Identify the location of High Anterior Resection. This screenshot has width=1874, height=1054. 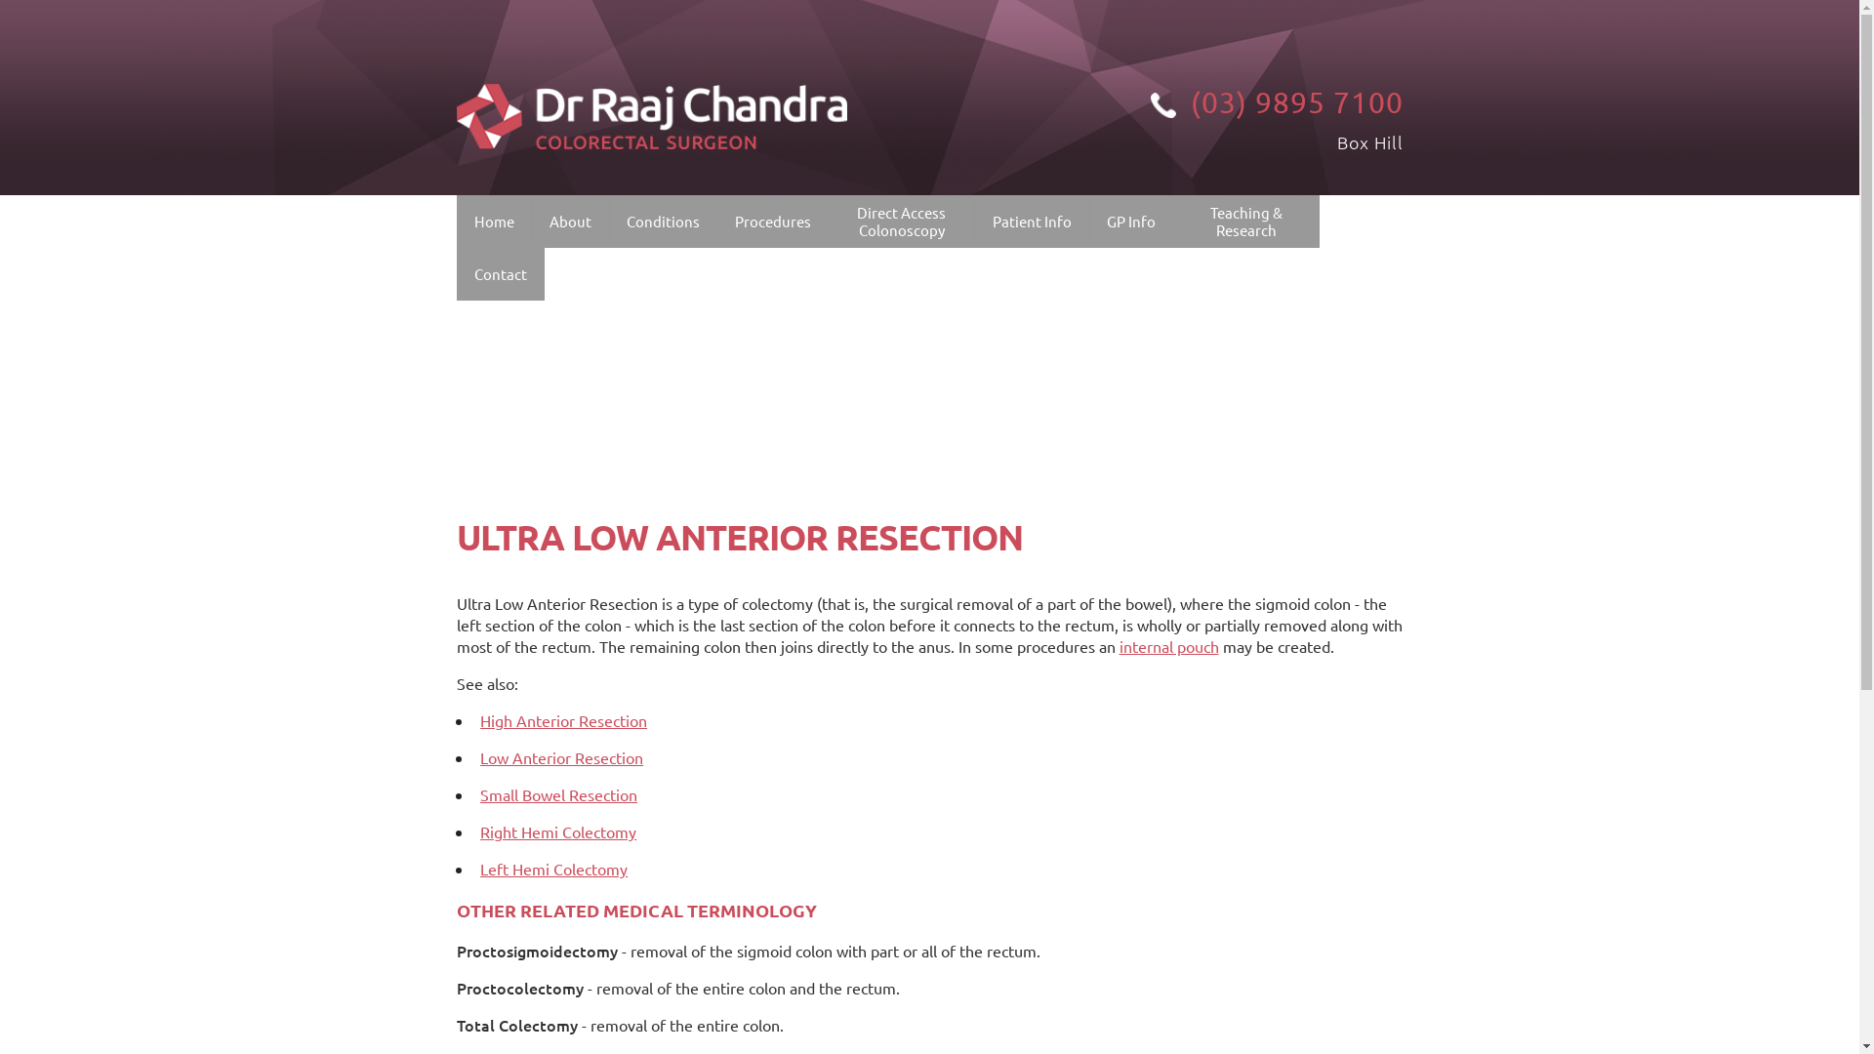
(563, 720).